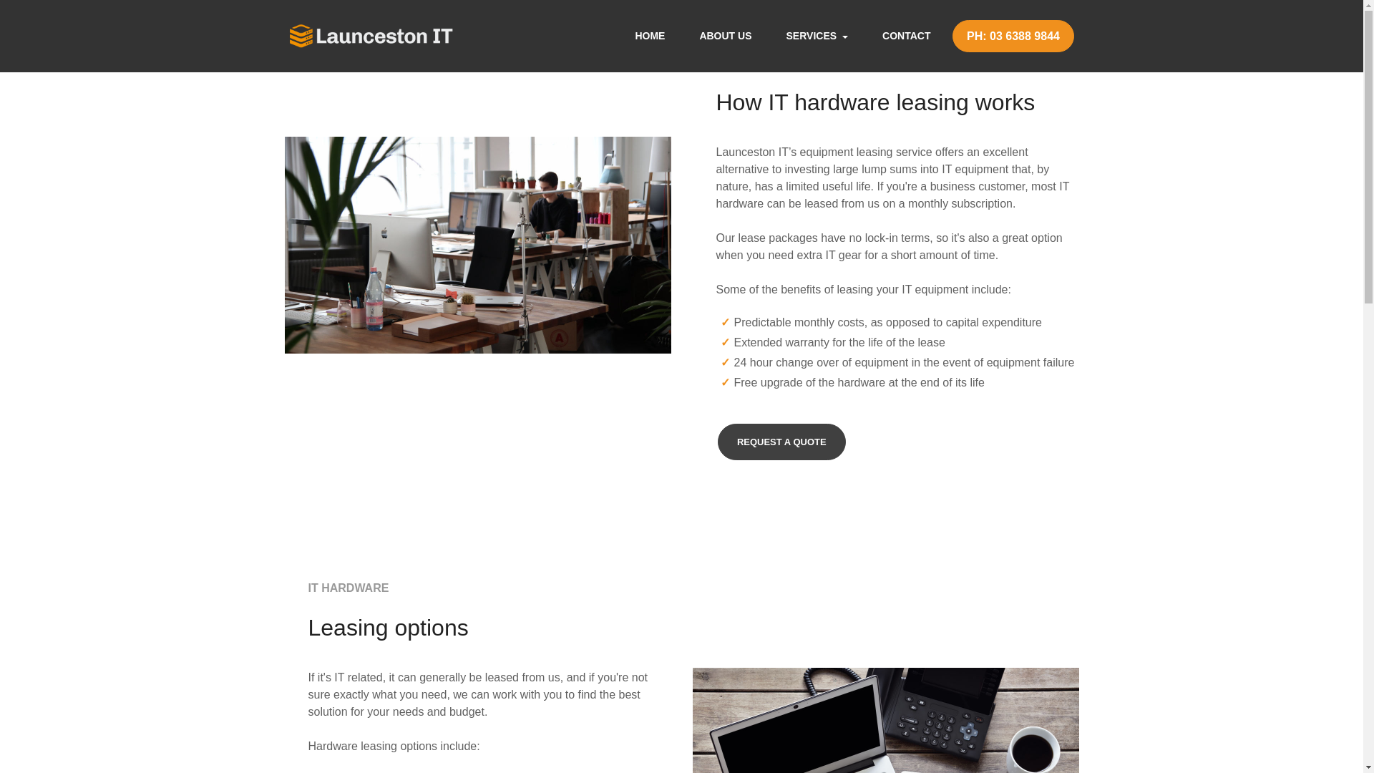 This screenshot has height=773, width=1374. What do you see at coordinates (371, 36) in the screenshot?
I see `Launceston IT` at bounding box center [371, 36].